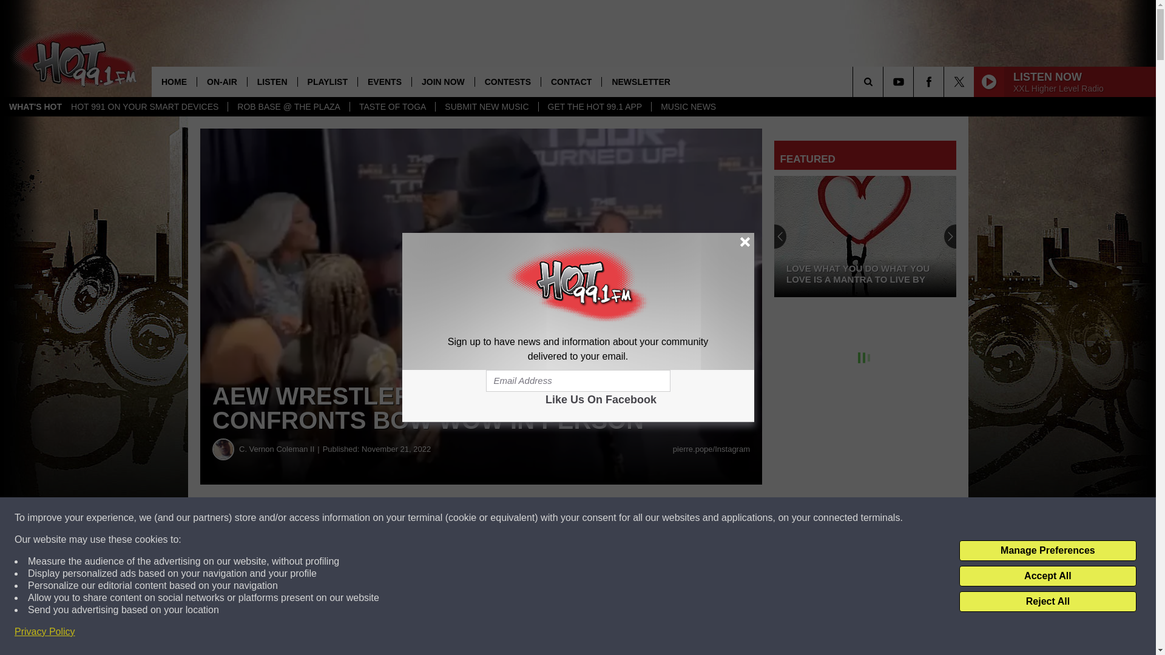 The height and width of the screenshot is (655, 1165). Describe the element at coordinates (688, 107) in the screenshot. I see `MUSIC NEWS` at that location.